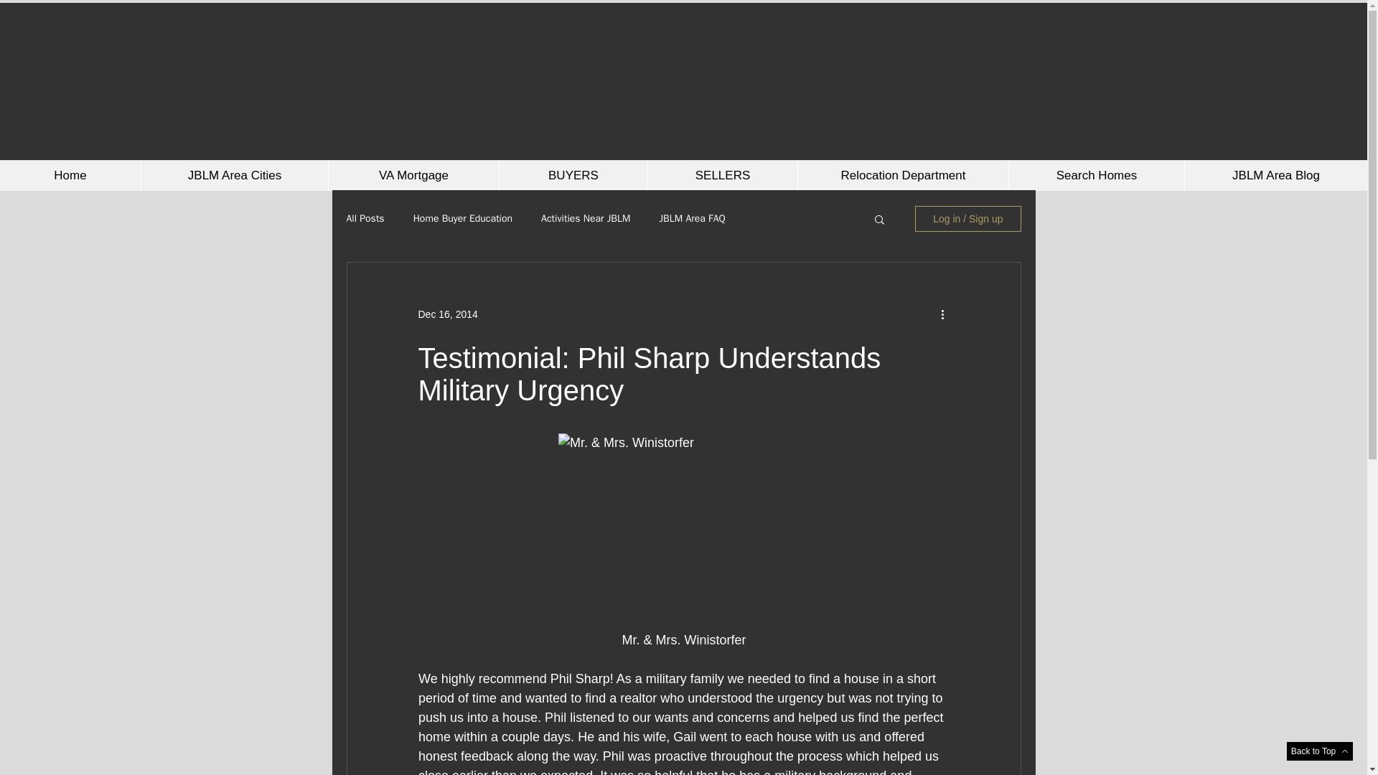 This screenshot has width=1378, height=775. What do you see at coordinates (586, 218) in the screenshot?
I see `Activities Near JBLM` at bounding box center [586, 218].